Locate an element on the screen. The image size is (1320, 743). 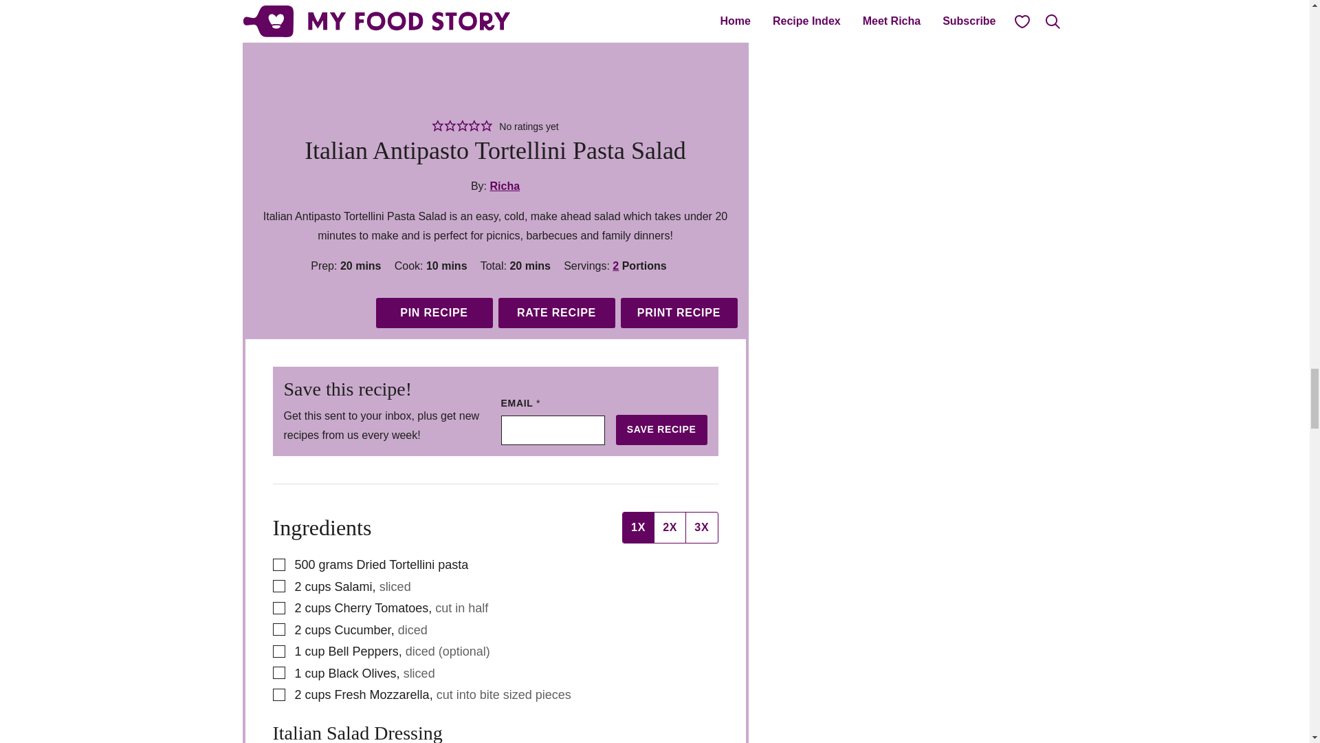
2X is located at coordinates (669, 528).